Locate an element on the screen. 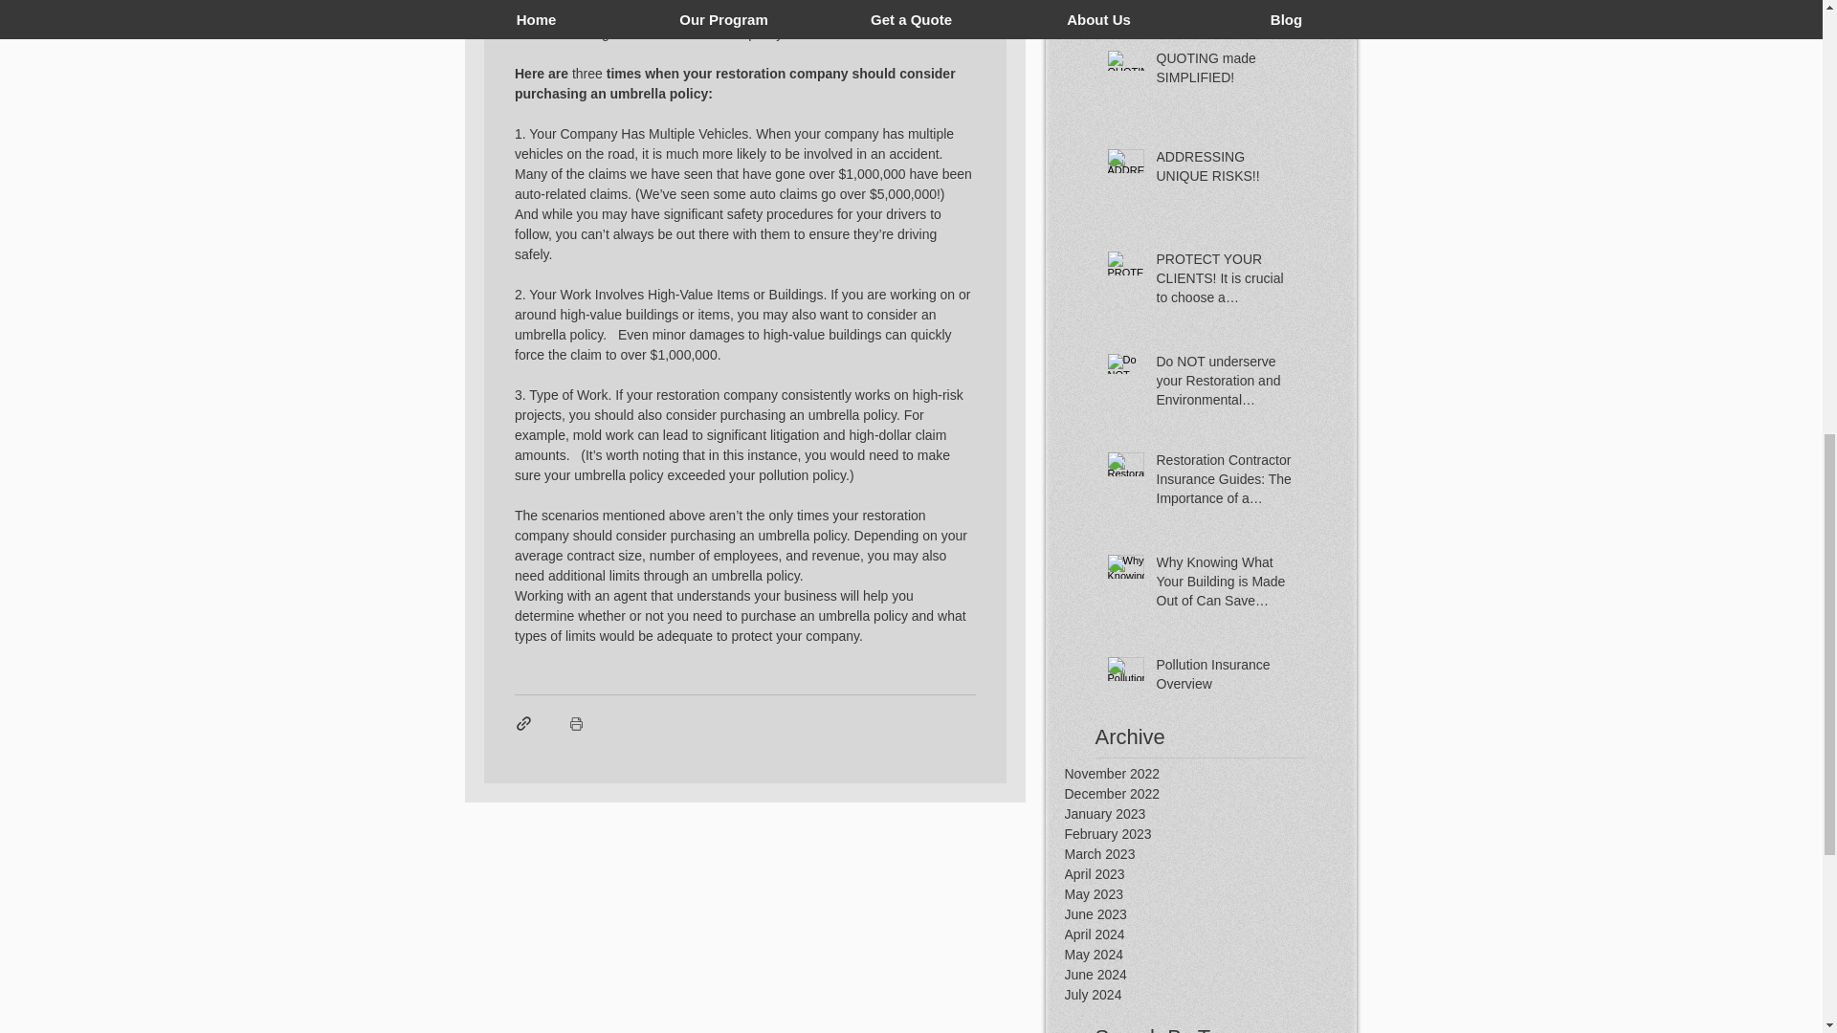 The height and width of the screenshot is (1033, 1837). December 2022 is located at coordinates (1209, 794).